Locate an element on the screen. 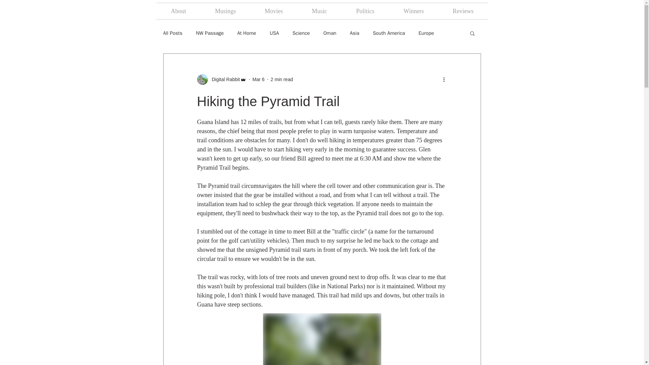  2 min read is located at coordinates (282, 79).